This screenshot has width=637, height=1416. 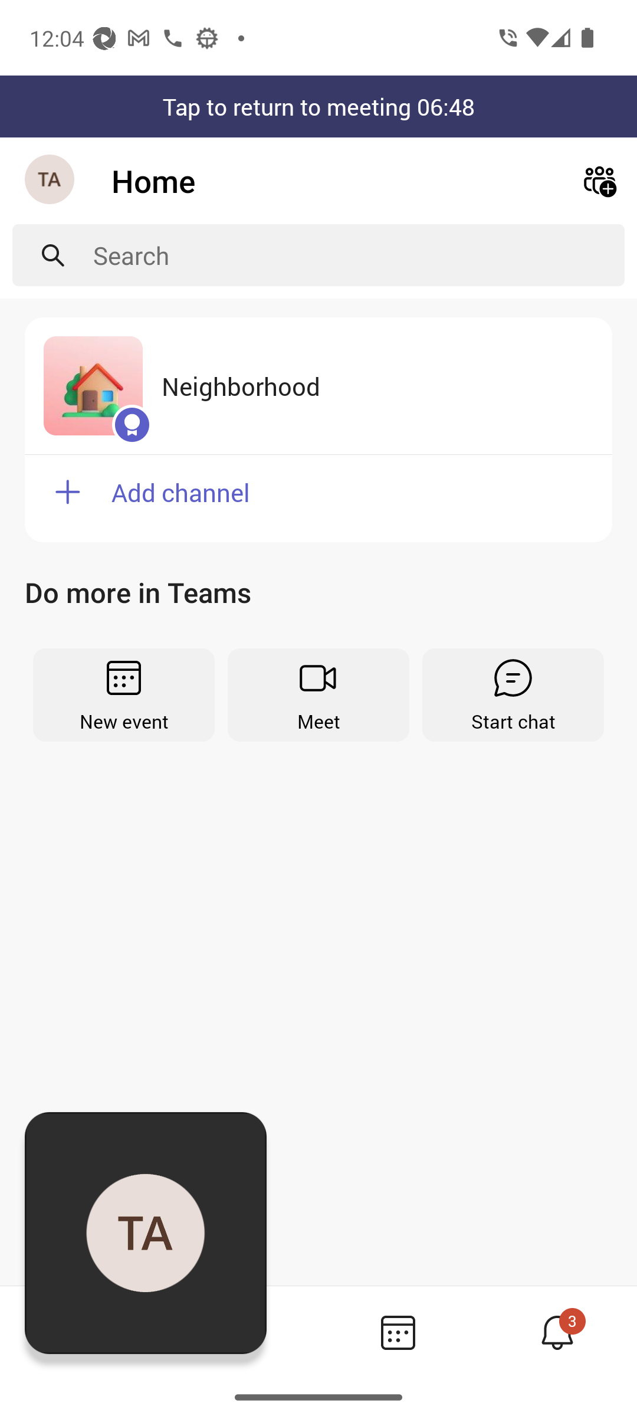 I want to click on Search, so click(x=359, y=255).